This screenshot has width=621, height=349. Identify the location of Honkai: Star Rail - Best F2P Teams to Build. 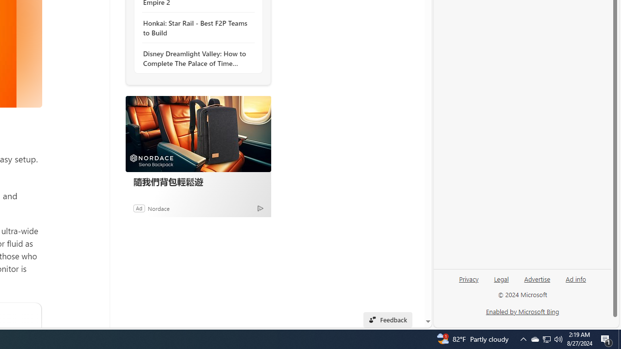
(196, 28).